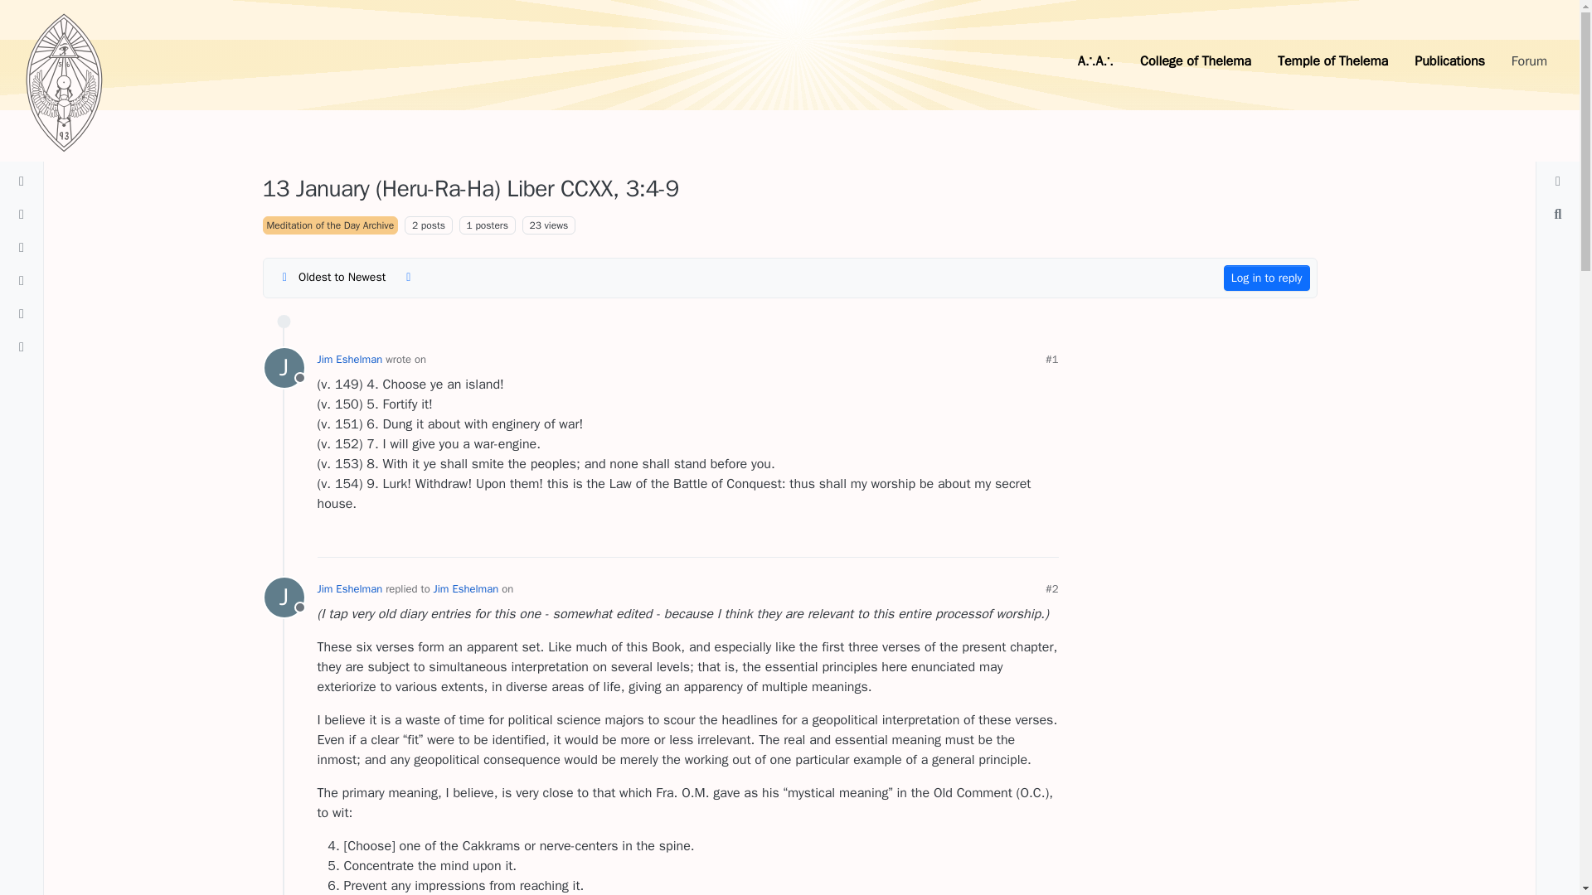 The height and width of the screenshot is (895, 1592). What do you see at coordinates (22, 247) in the screenshot?
I see `Users` at bounding box center [22, 247].